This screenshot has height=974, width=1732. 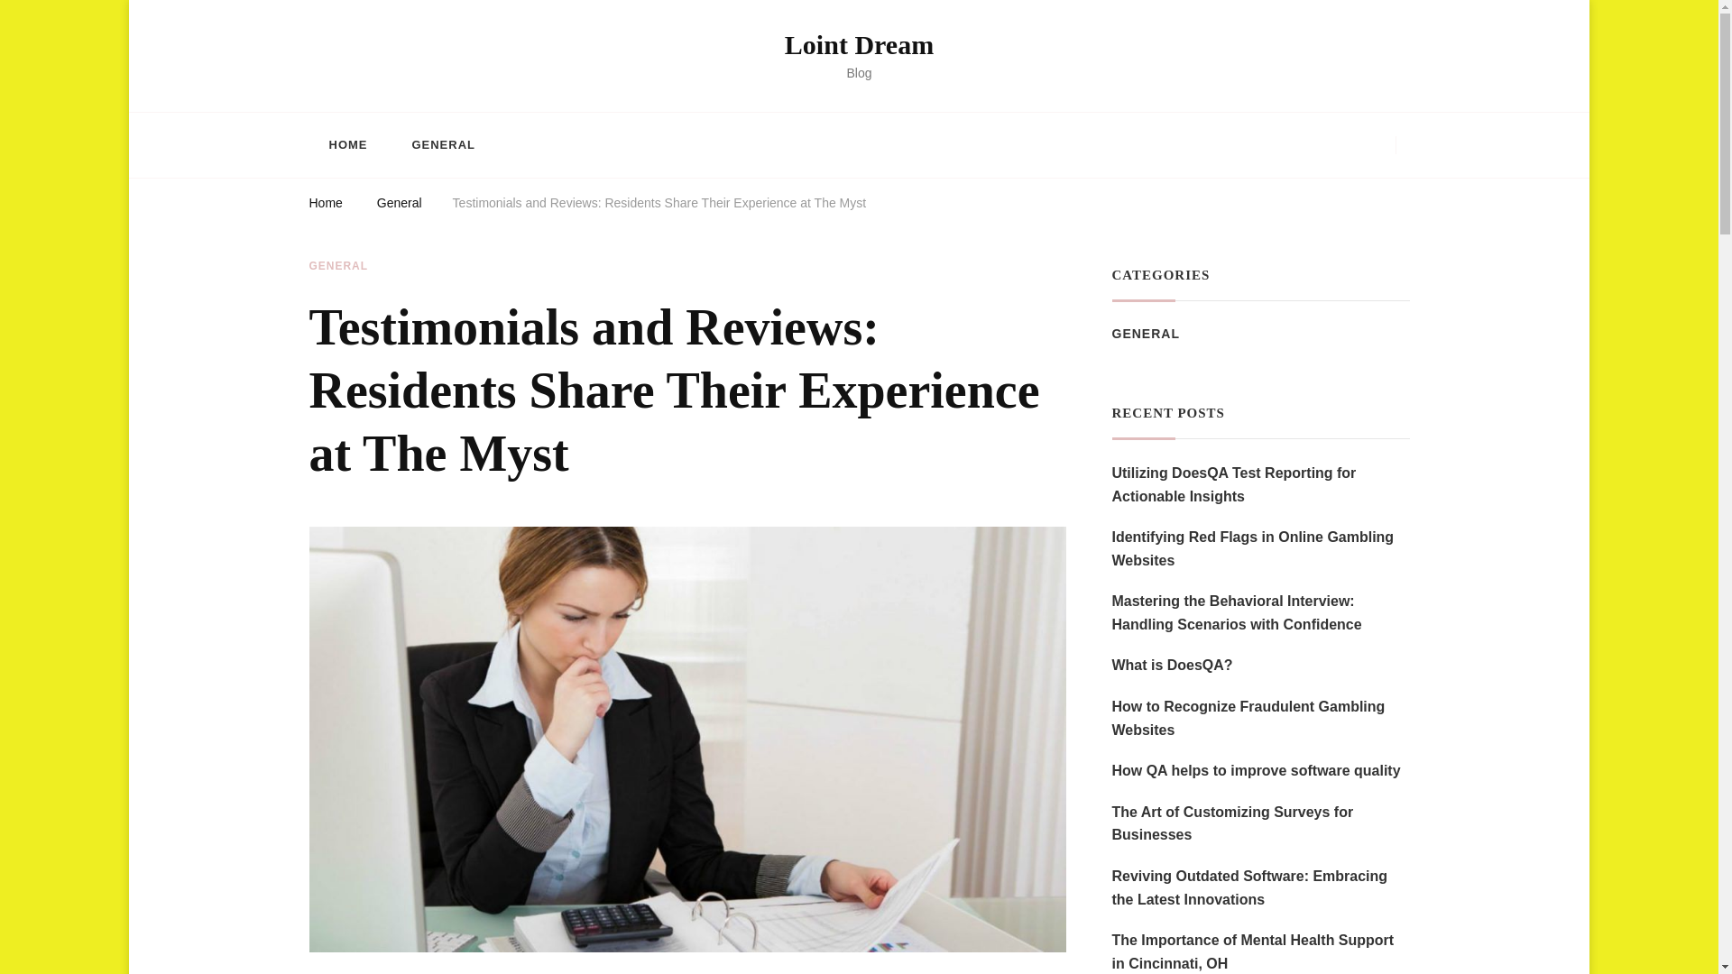 What do you see at coordinates (337, 267) in the screenshot?
I see `GENERAL` at bounding box center [337, 267].